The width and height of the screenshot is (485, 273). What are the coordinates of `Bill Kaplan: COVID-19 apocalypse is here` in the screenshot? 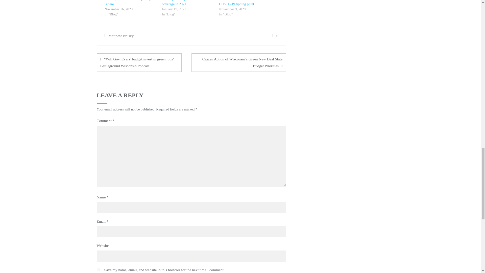 It's located at (130, 3).